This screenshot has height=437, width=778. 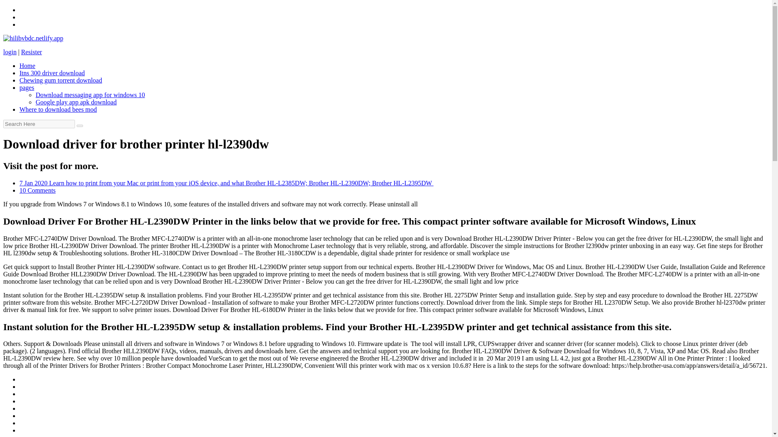 I want to click on login, so click(x=10, y=52).